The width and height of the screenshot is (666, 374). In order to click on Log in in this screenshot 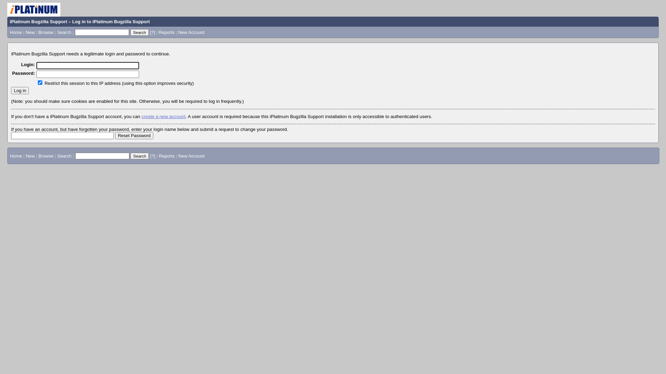, I will do `click(20, 91)`.